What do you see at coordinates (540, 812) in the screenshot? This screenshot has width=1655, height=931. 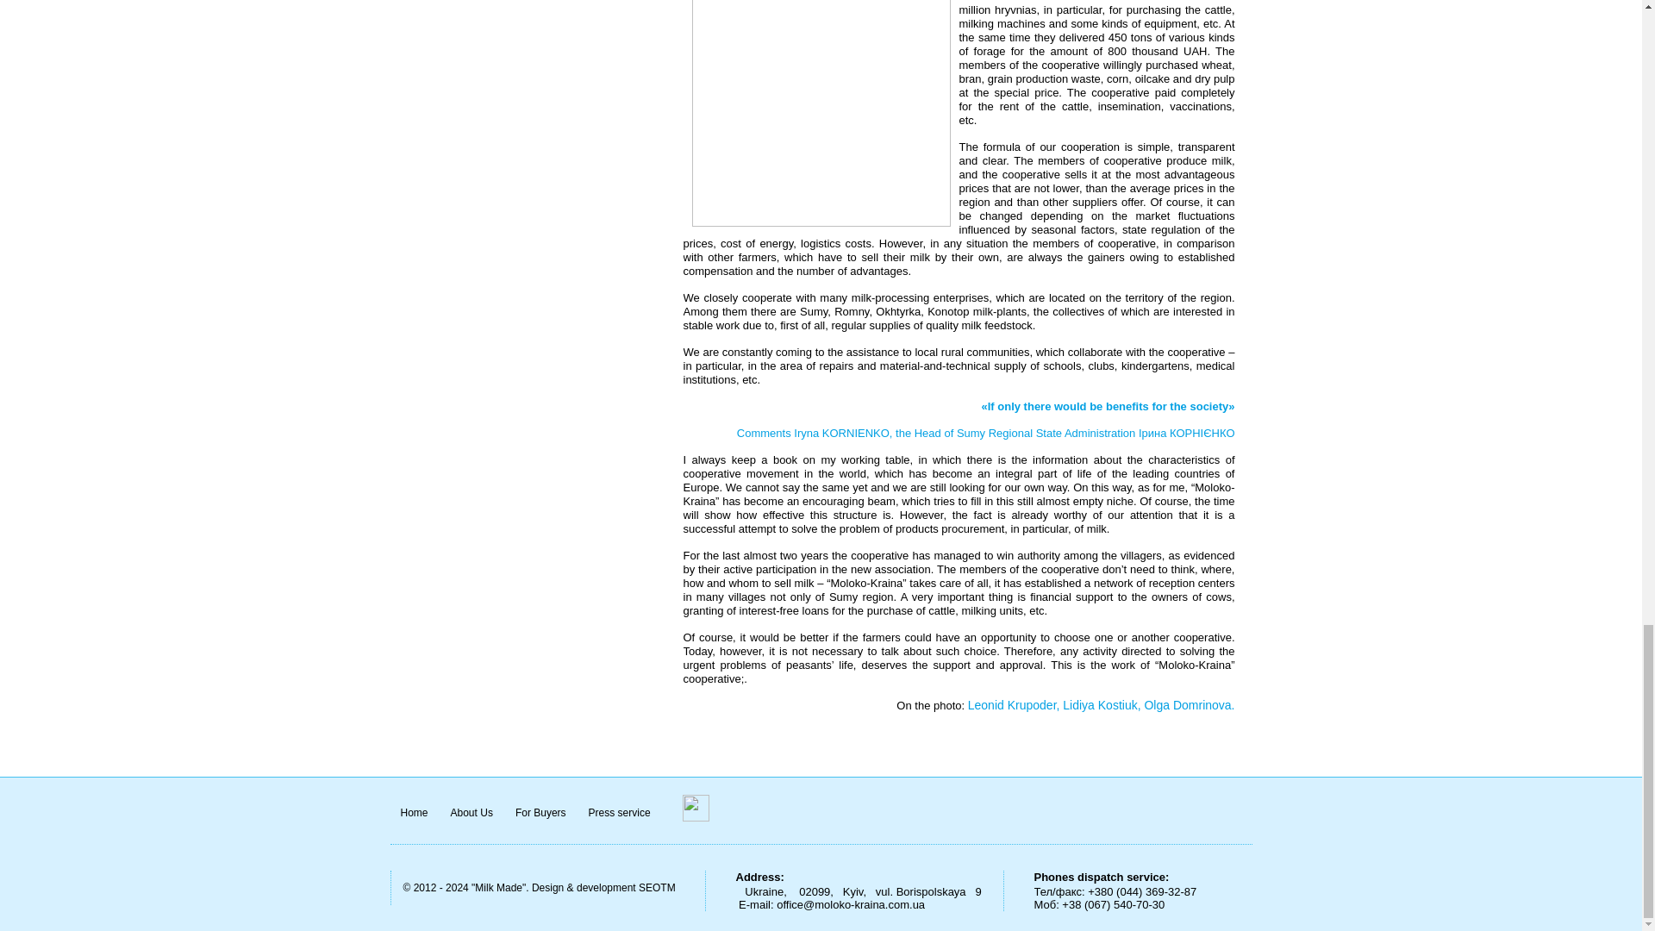 I see `For Buyers` at bounding box center [540, 812].